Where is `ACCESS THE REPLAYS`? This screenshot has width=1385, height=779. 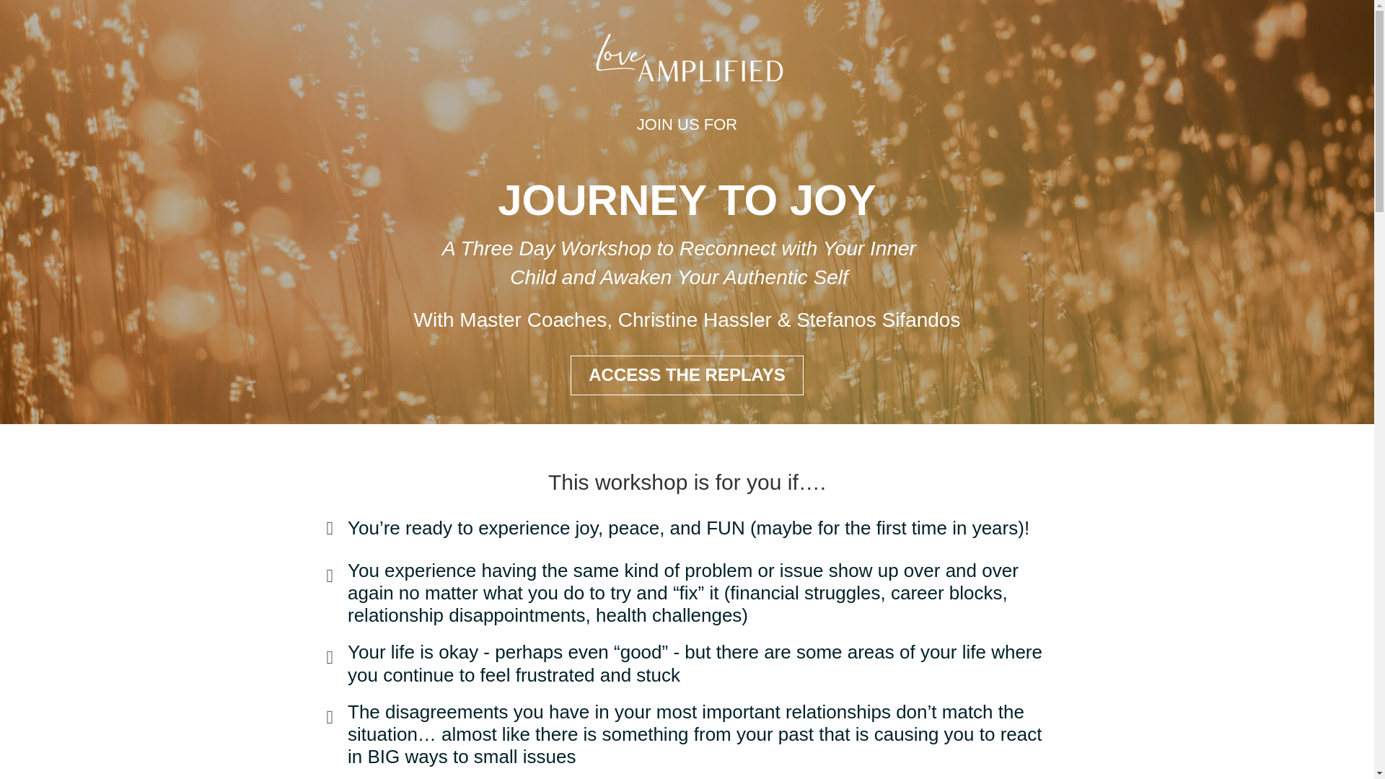
ACCESS THE REPLAYS is located at coordinates (687, 375).